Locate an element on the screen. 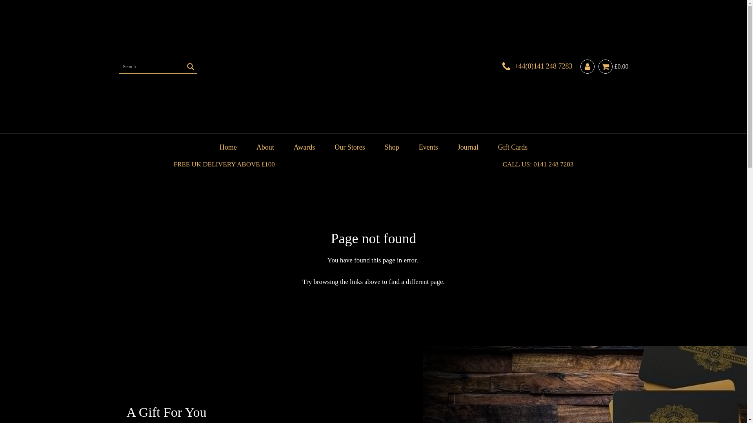 The width and height of the screenshot is (753, 423). Our Stores is located at coordinates (350, 147).